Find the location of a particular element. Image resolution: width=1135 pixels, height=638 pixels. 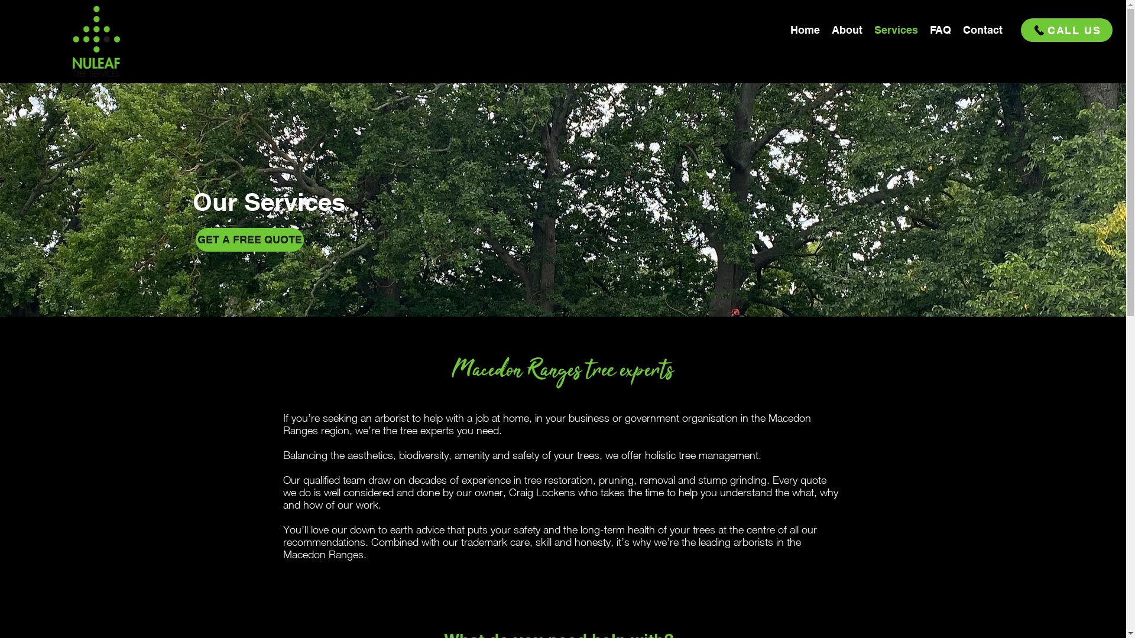

CALL US is located at coordinates (1066, 30).